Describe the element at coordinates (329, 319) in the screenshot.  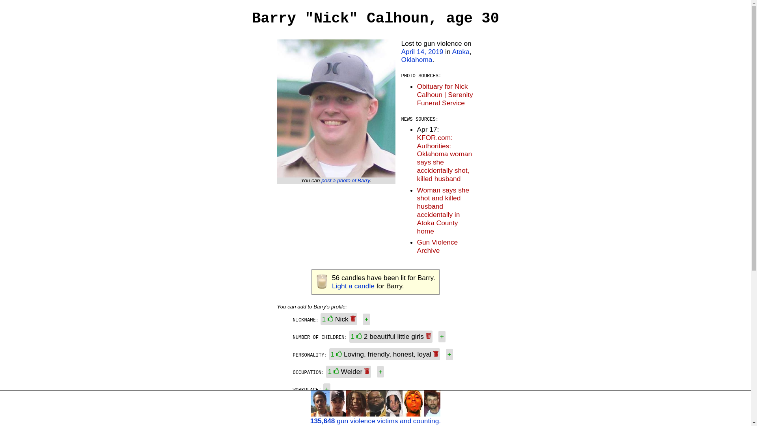
I see `1` at that location.